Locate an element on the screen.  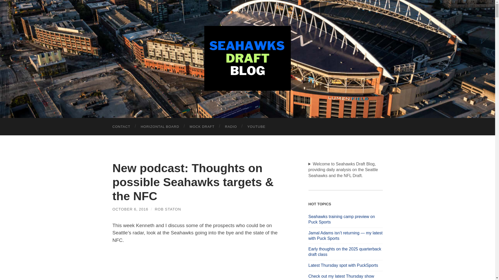
Latest Thursday spot with PuckSports is located at coordinates (345, 265).